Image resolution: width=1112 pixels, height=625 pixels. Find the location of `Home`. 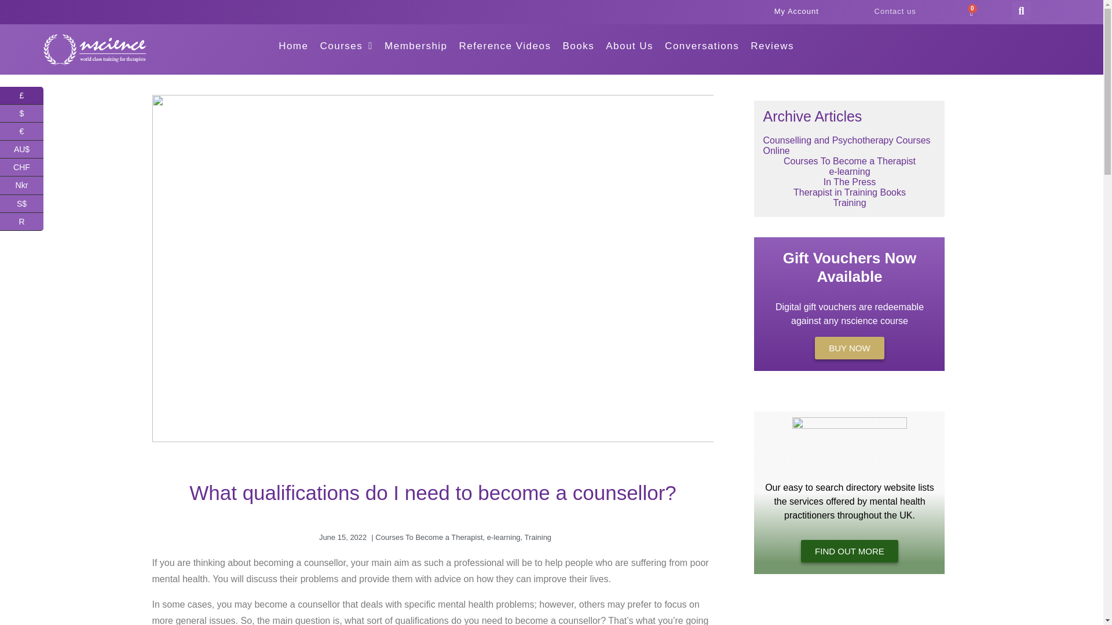

Home is located at coordinates (293, 46).